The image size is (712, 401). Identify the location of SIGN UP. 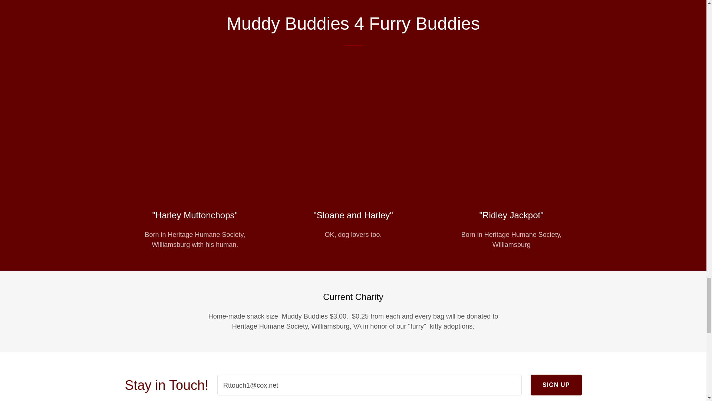
(556, 385).